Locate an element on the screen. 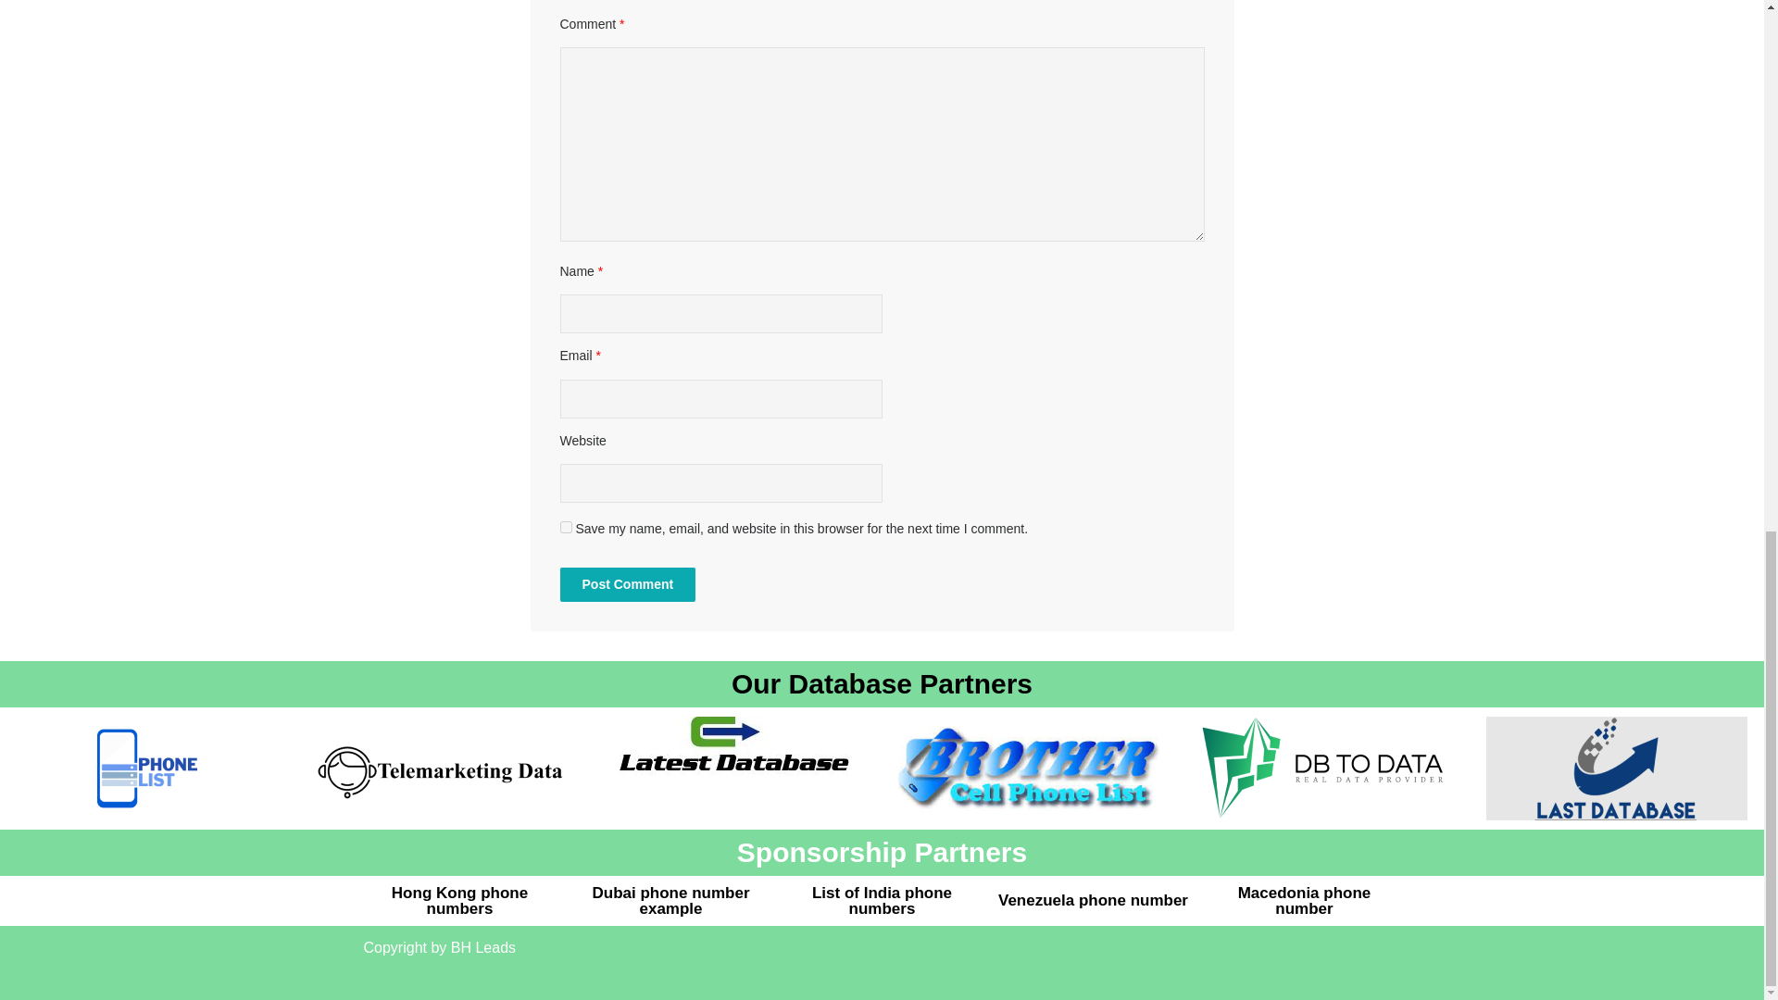  Post Comment is located at coordinates (627, 585).